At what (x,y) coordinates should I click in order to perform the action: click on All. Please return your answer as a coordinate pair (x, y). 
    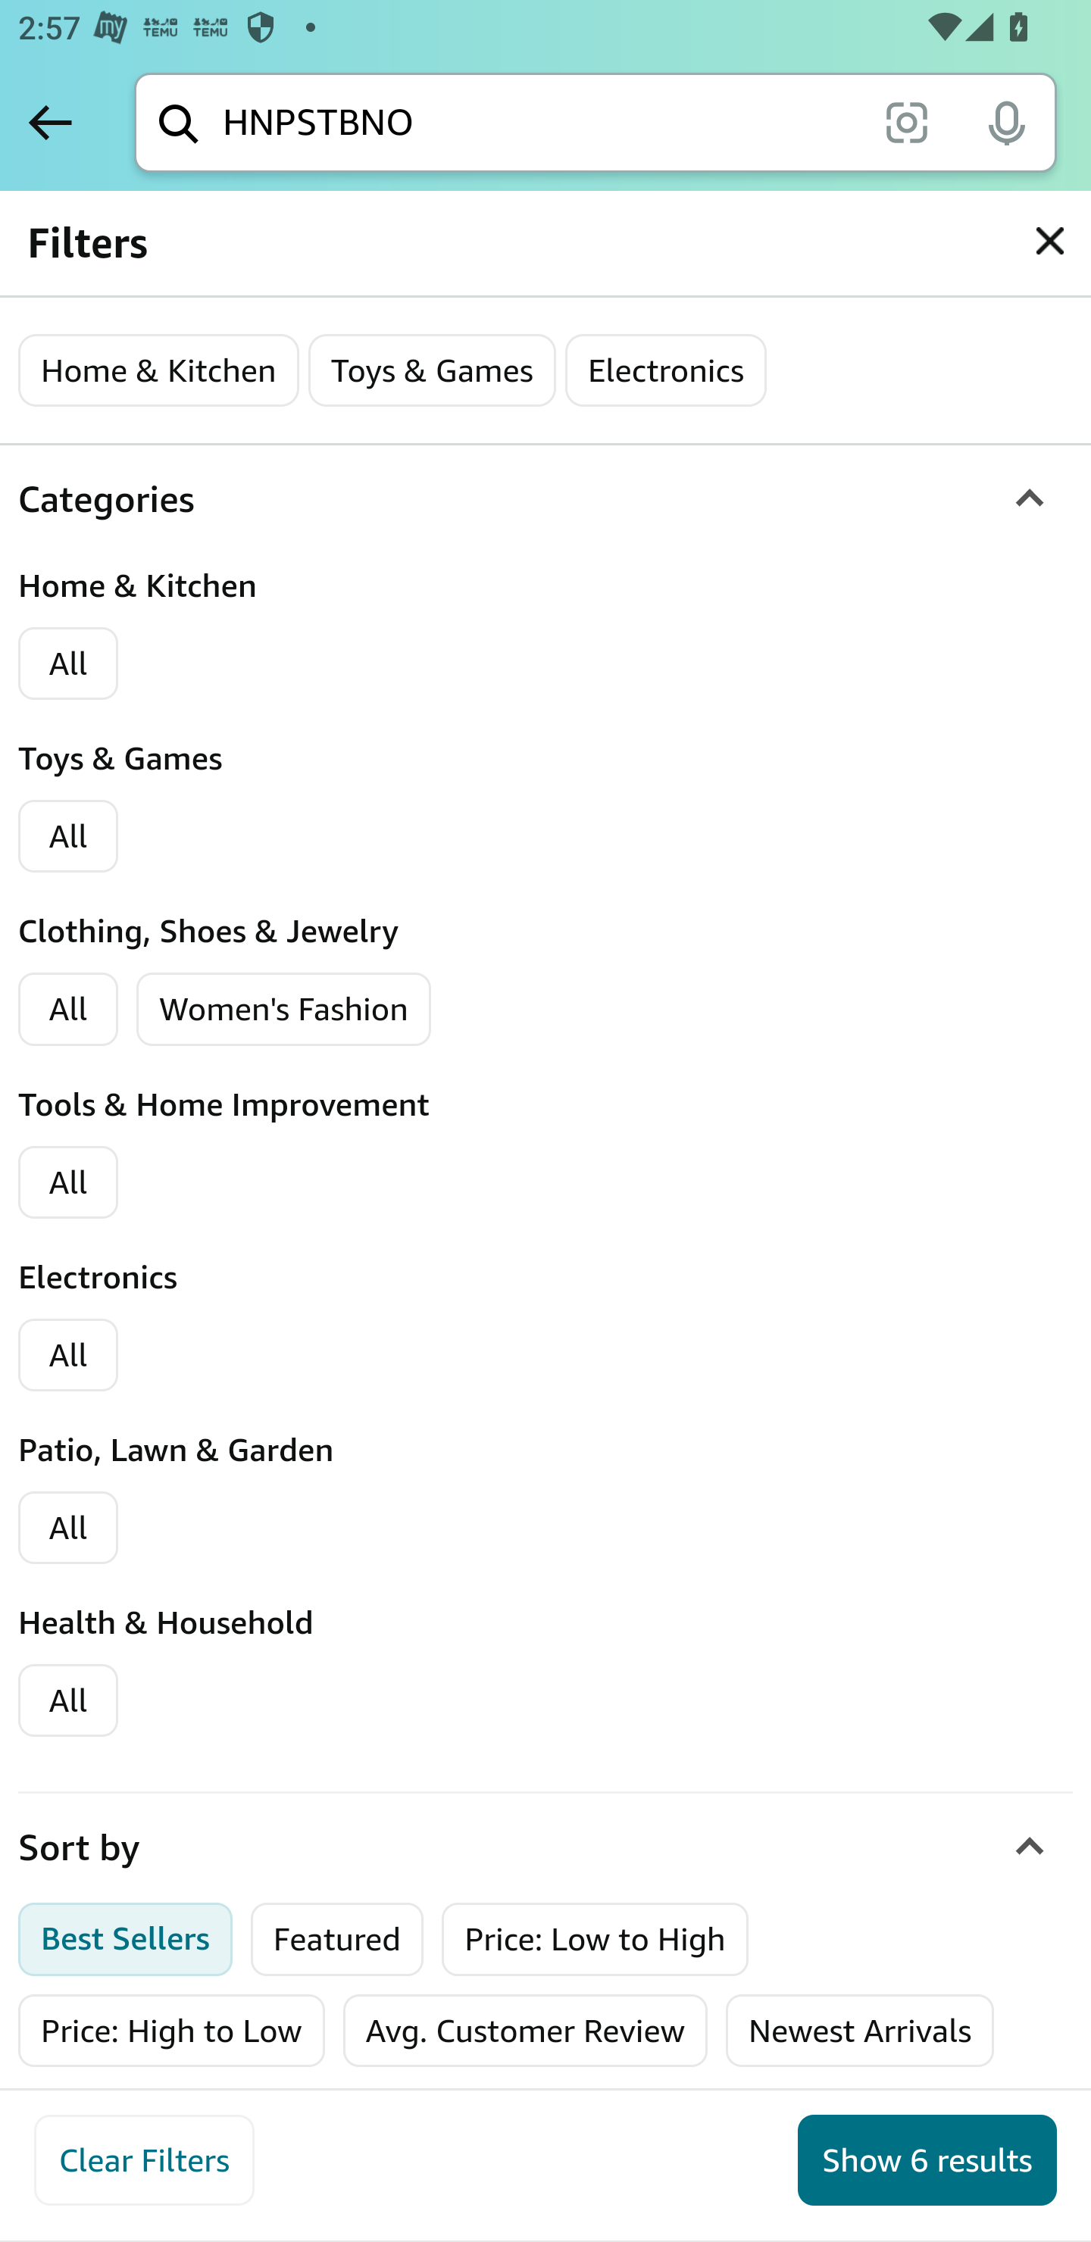
    Looking at the image, I should click on (68, 837).